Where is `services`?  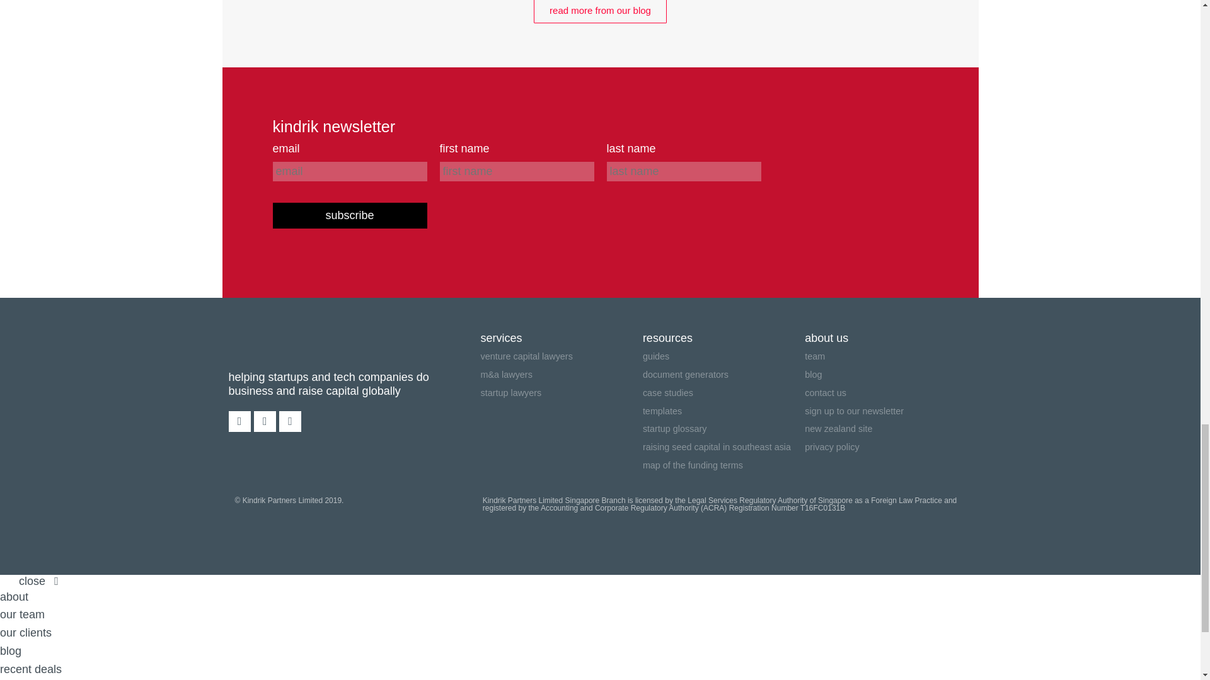 services is located at coordinates (561, 337).